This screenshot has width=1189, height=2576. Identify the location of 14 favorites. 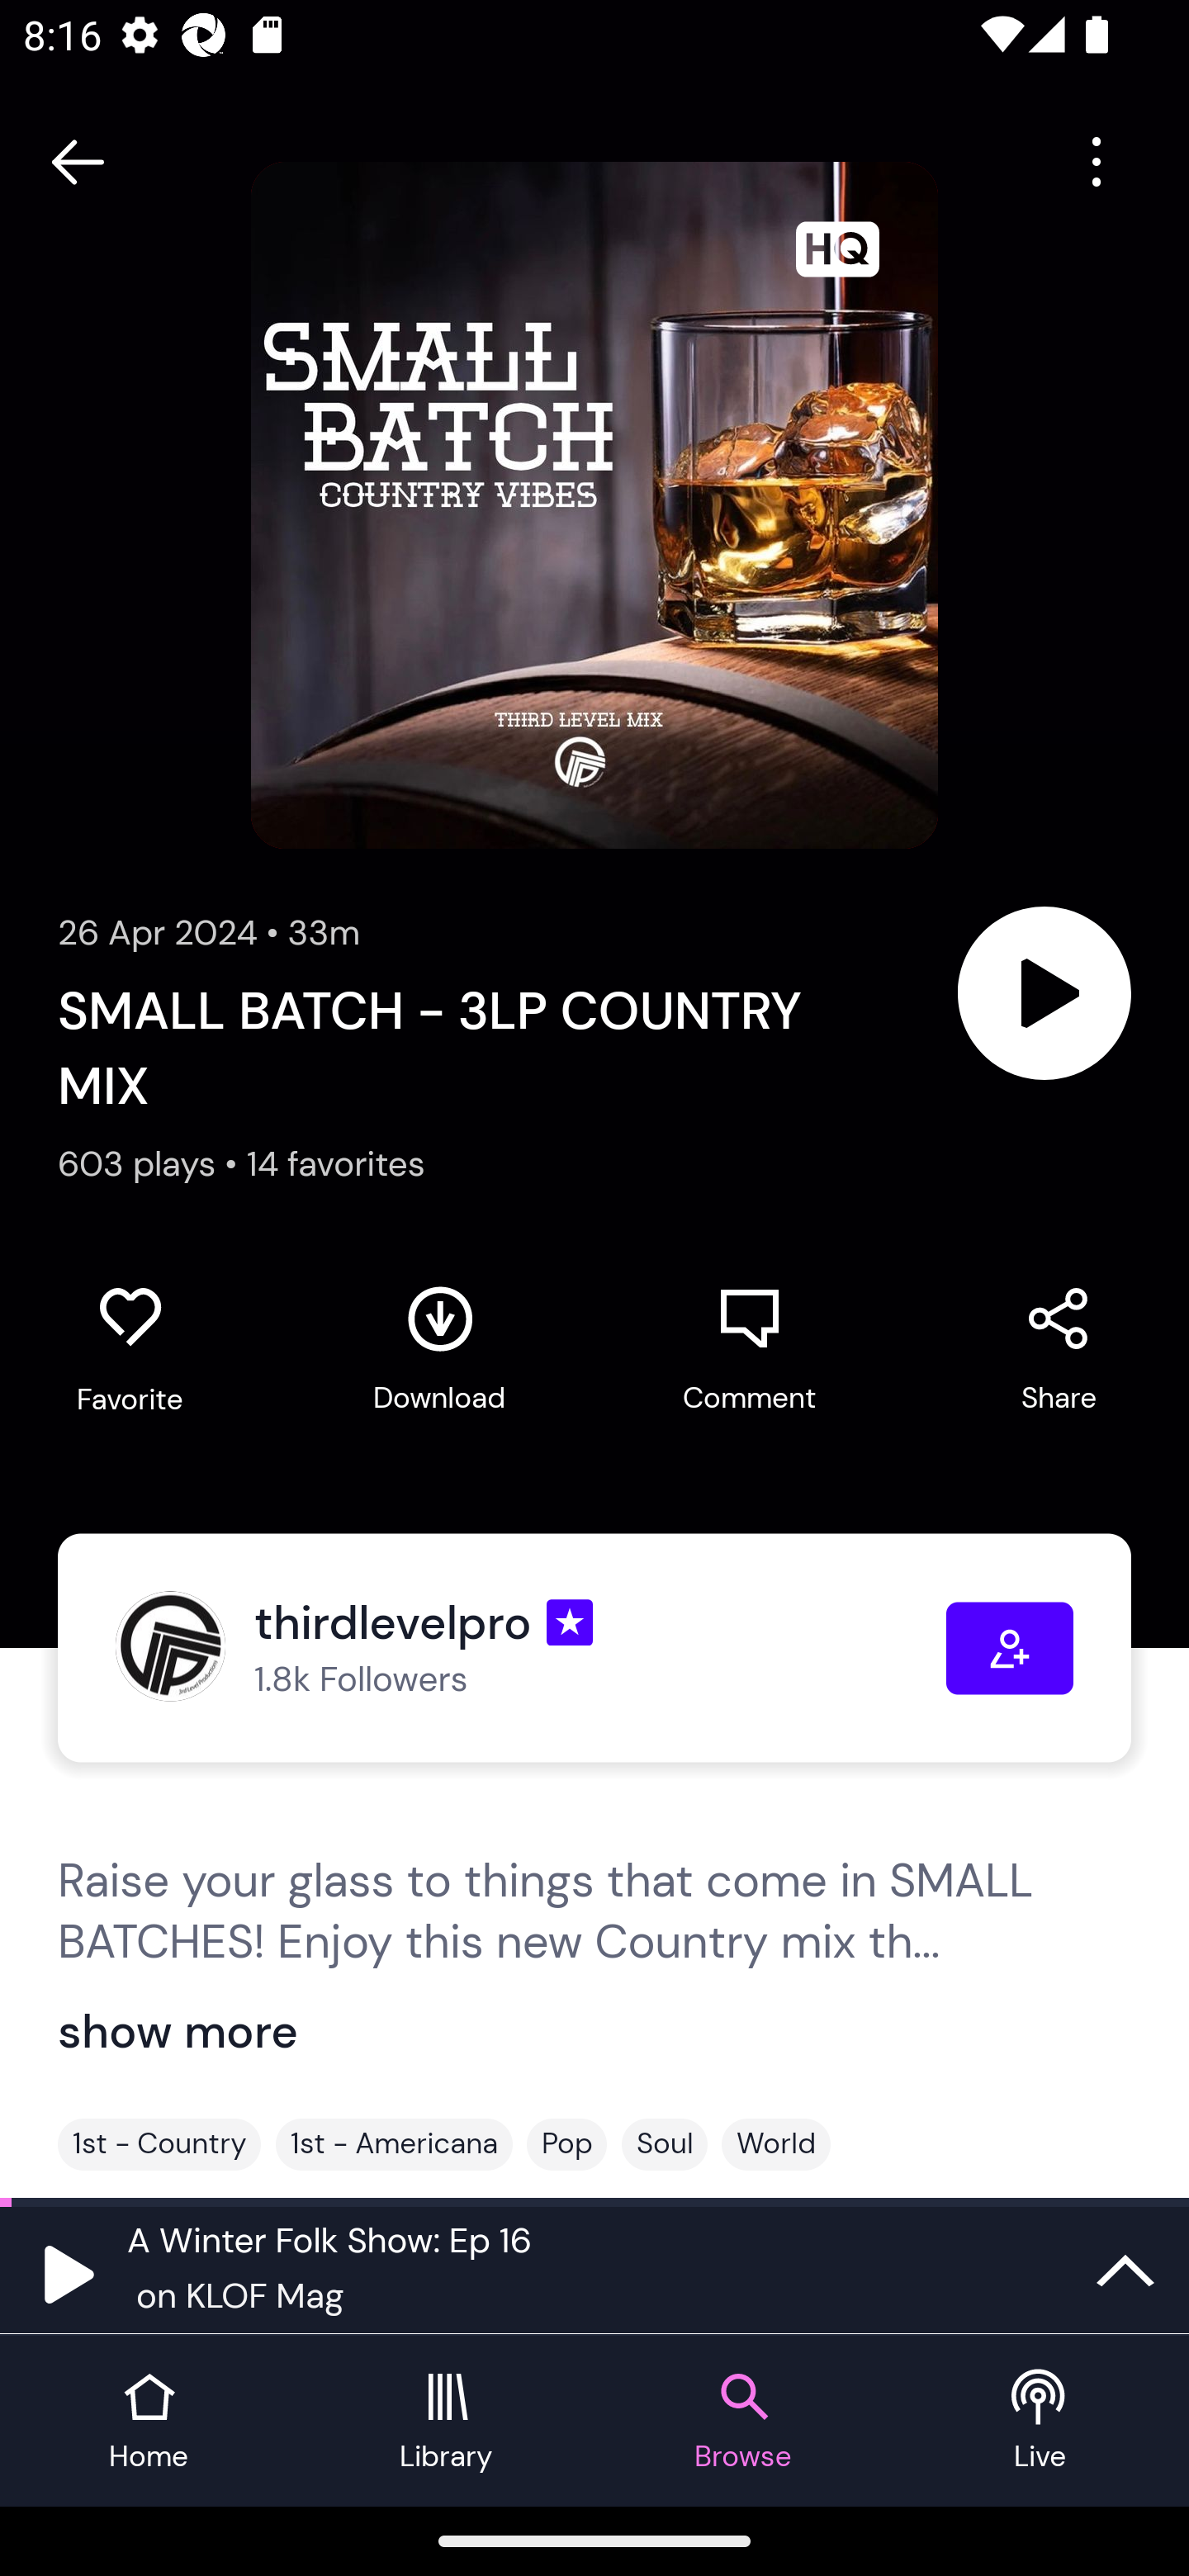
(336, 1164).